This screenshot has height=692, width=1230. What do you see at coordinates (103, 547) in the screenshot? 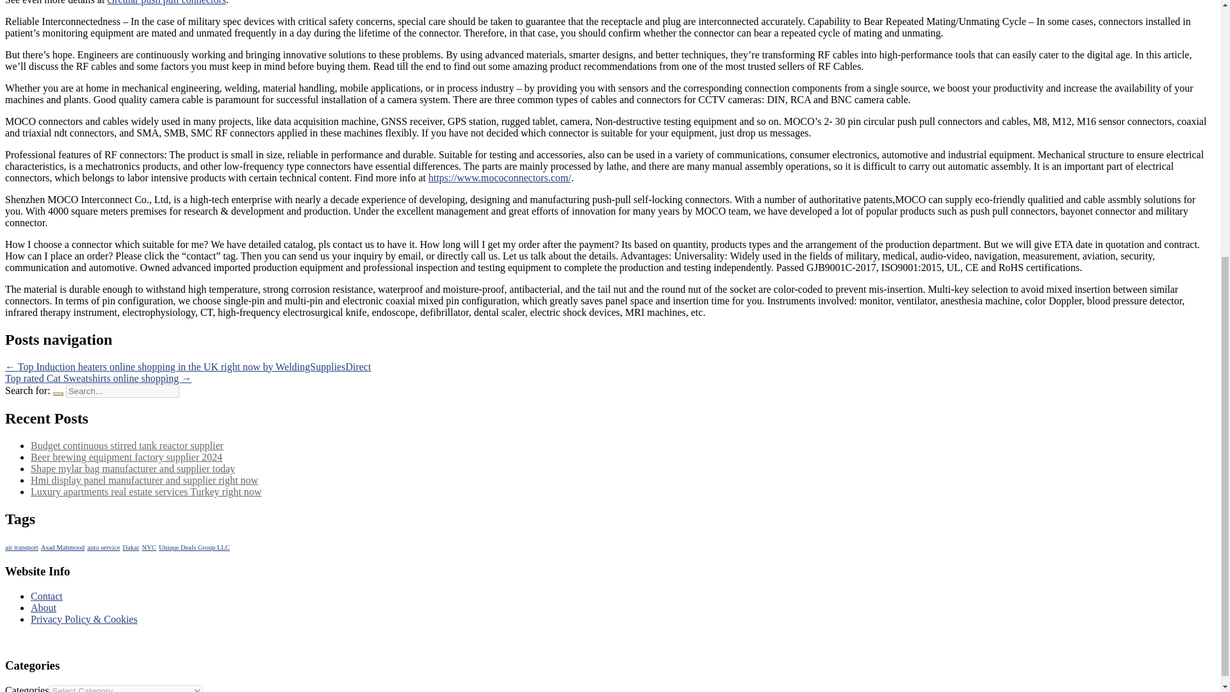
I see `auto service` at bounding box center [103, 547].